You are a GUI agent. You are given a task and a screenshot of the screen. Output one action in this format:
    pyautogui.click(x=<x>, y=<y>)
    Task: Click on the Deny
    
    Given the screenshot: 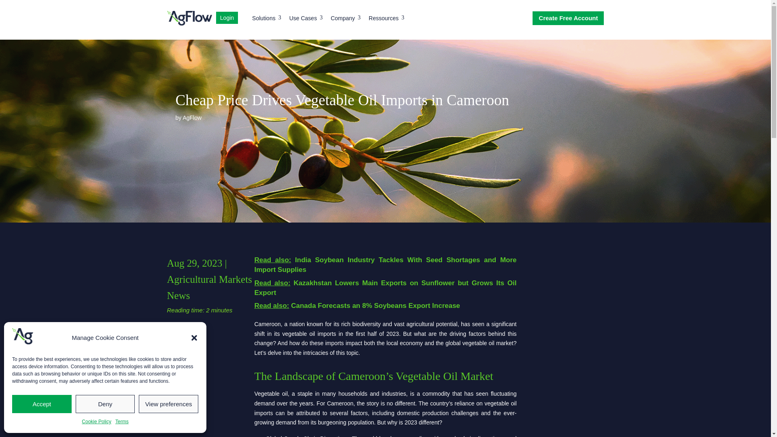 What is the action you would take?
    pyautogui.click(x=266, y=19)
    